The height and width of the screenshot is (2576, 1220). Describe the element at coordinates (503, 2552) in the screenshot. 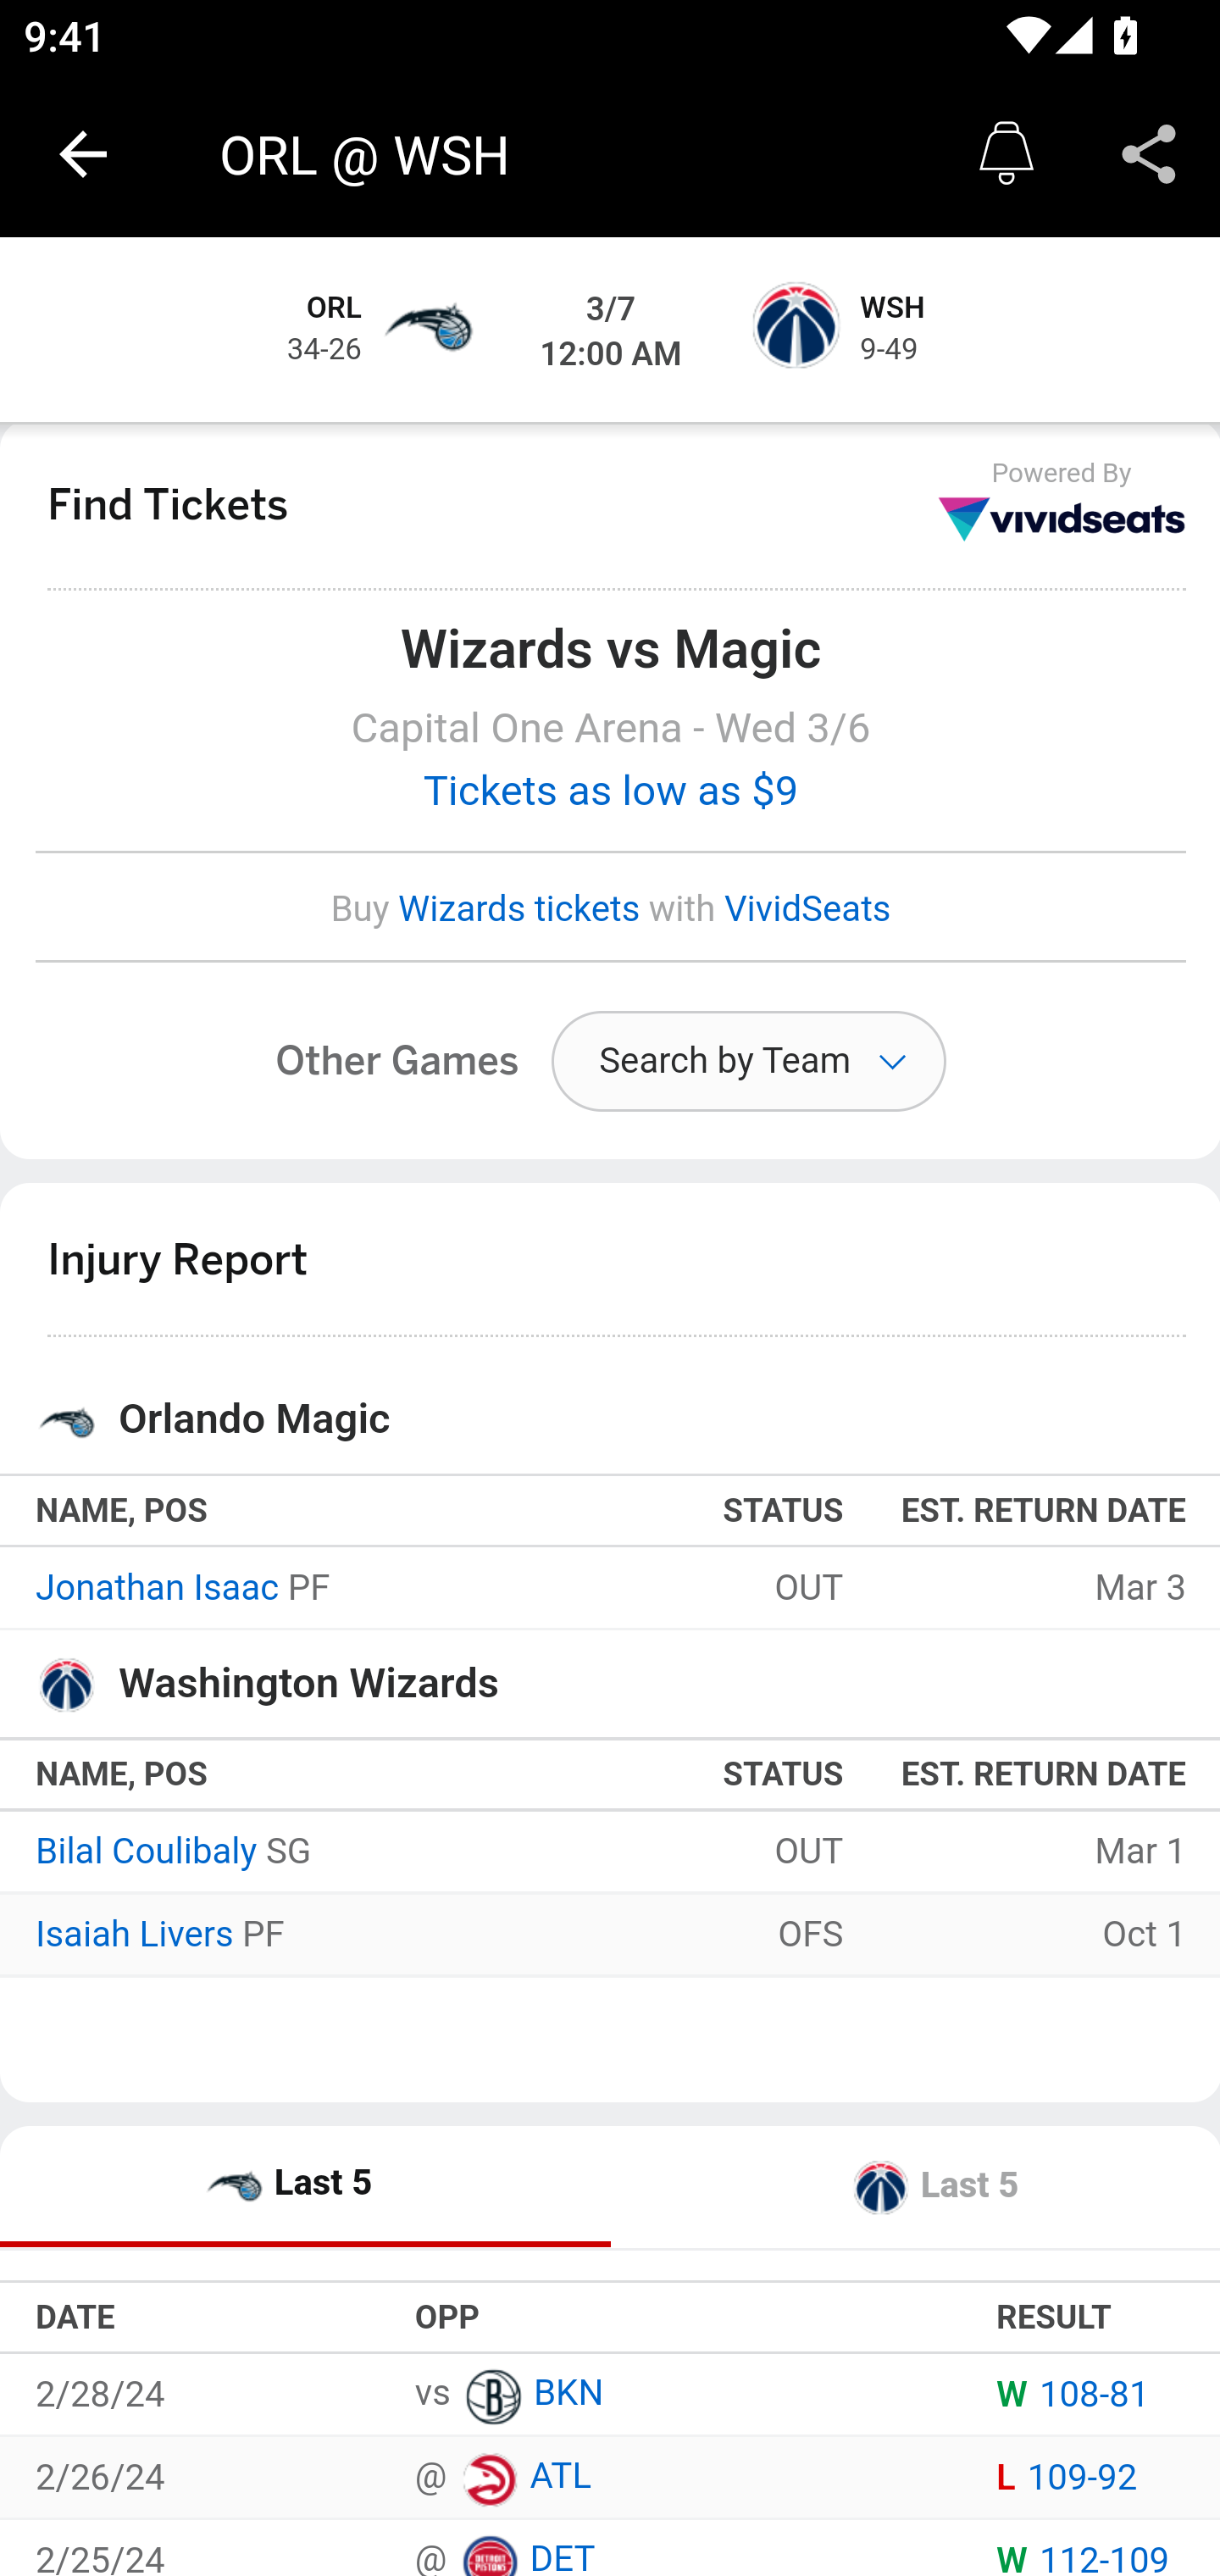

I see `@DET @ DET` at that location.